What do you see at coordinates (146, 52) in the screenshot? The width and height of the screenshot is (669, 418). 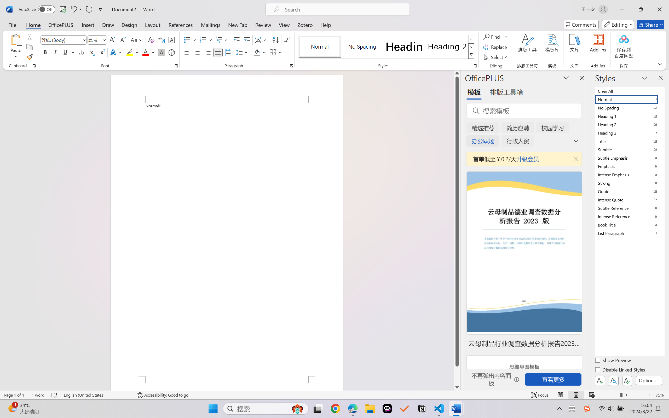 I see `Font Color Red` at bounding box center [146, 52].